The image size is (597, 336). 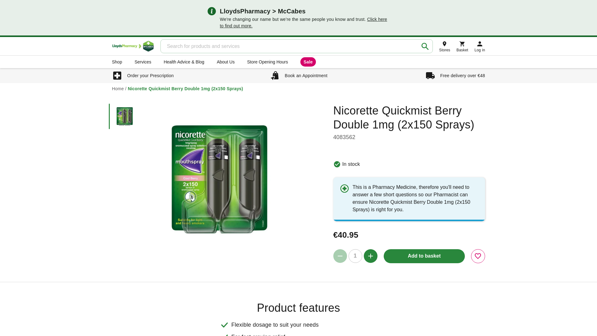 What do you see at coordinates (303, 22) in the screenshot?
I see `Click here to find out more.` at bounding box center [303, 22].